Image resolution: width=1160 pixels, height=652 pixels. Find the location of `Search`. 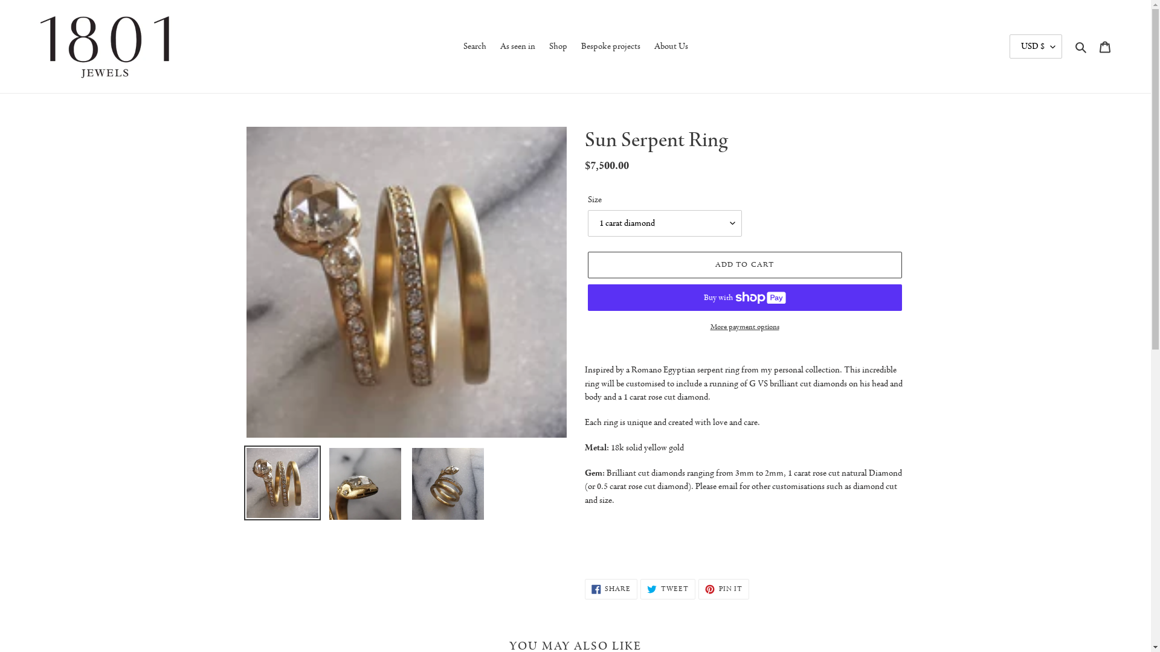

Search is located at coordinates (474, 47).